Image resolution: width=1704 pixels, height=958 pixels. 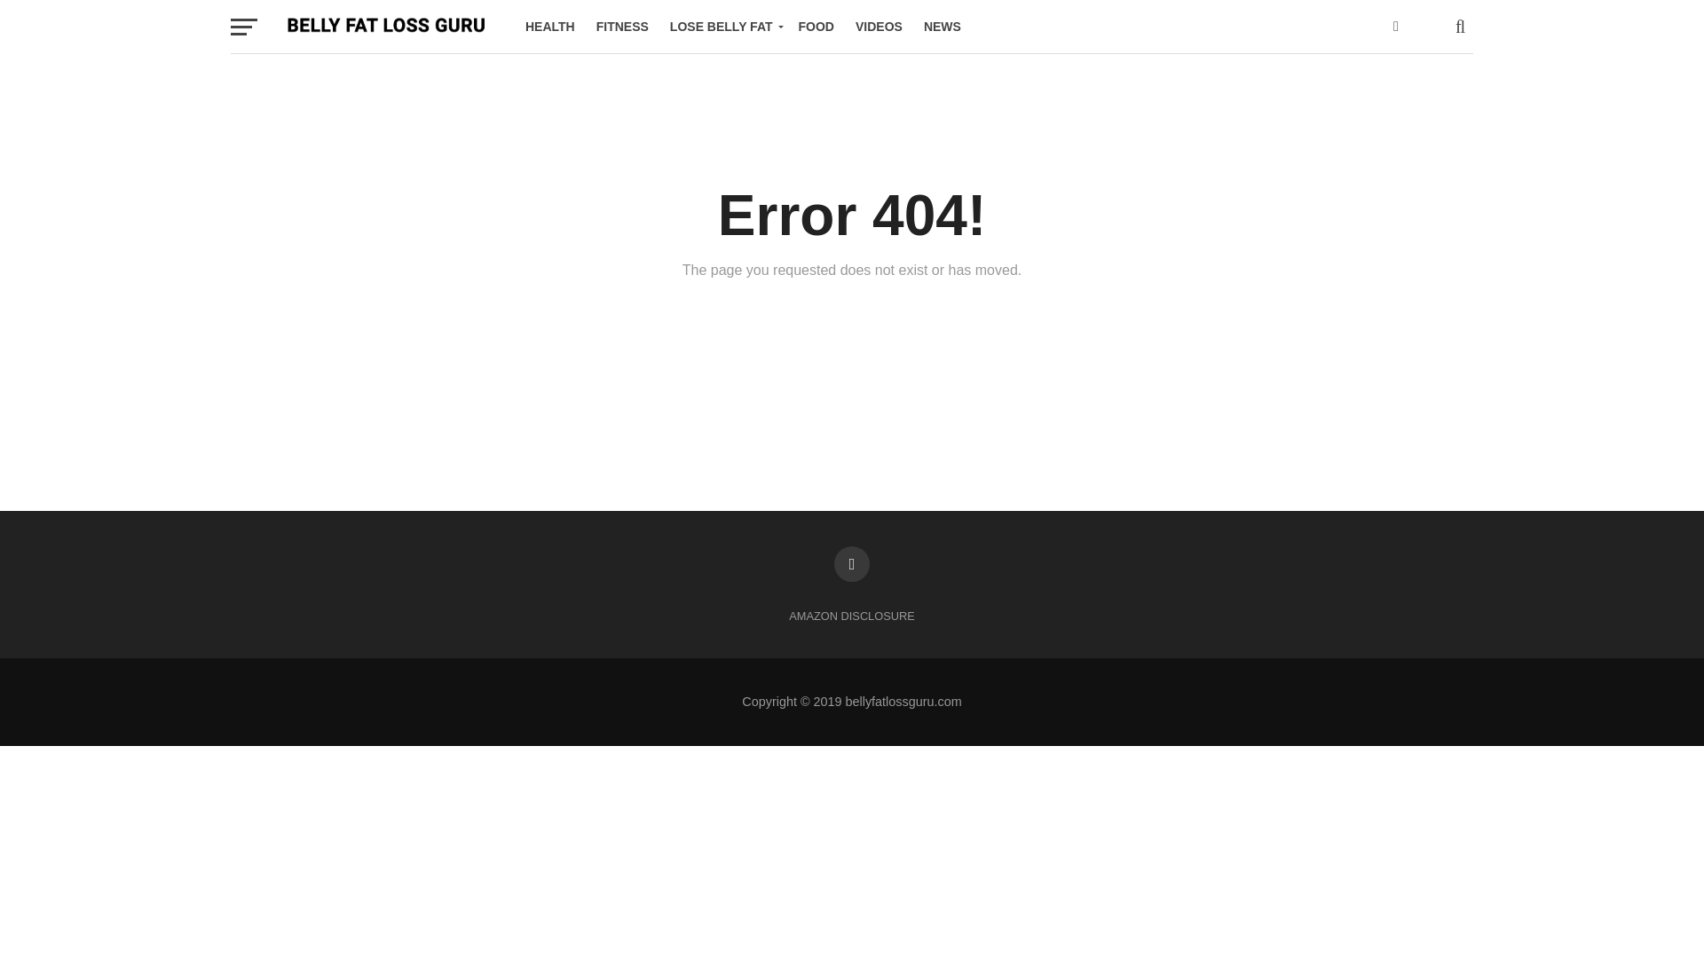 What do you see at coordinates (852, 616) in the screenshot?
I see `AMAZON DISCLOSURE` at bounding box center [852, 616].